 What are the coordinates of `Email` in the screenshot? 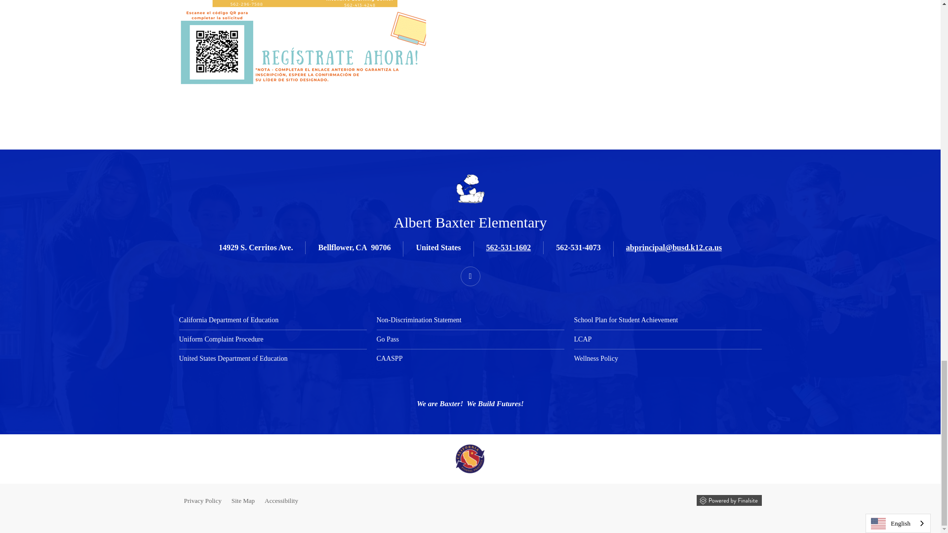 It's located at (673, 247).